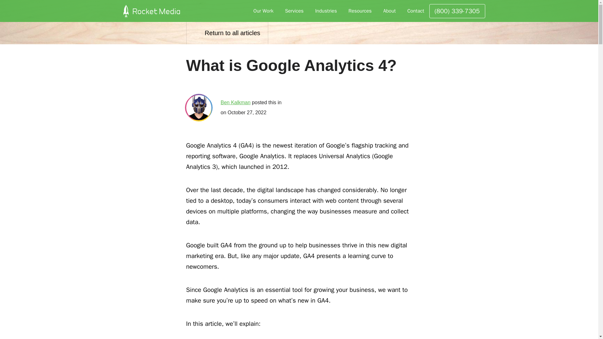  I want to click on Our Work, so click(267, 11).